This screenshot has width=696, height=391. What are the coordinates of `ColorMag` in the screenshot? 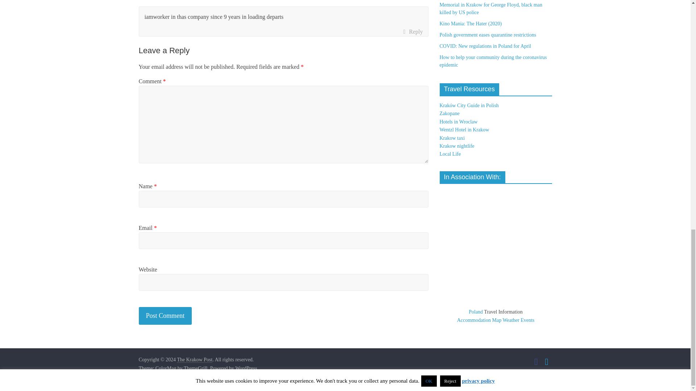 It's located at (166, 369).